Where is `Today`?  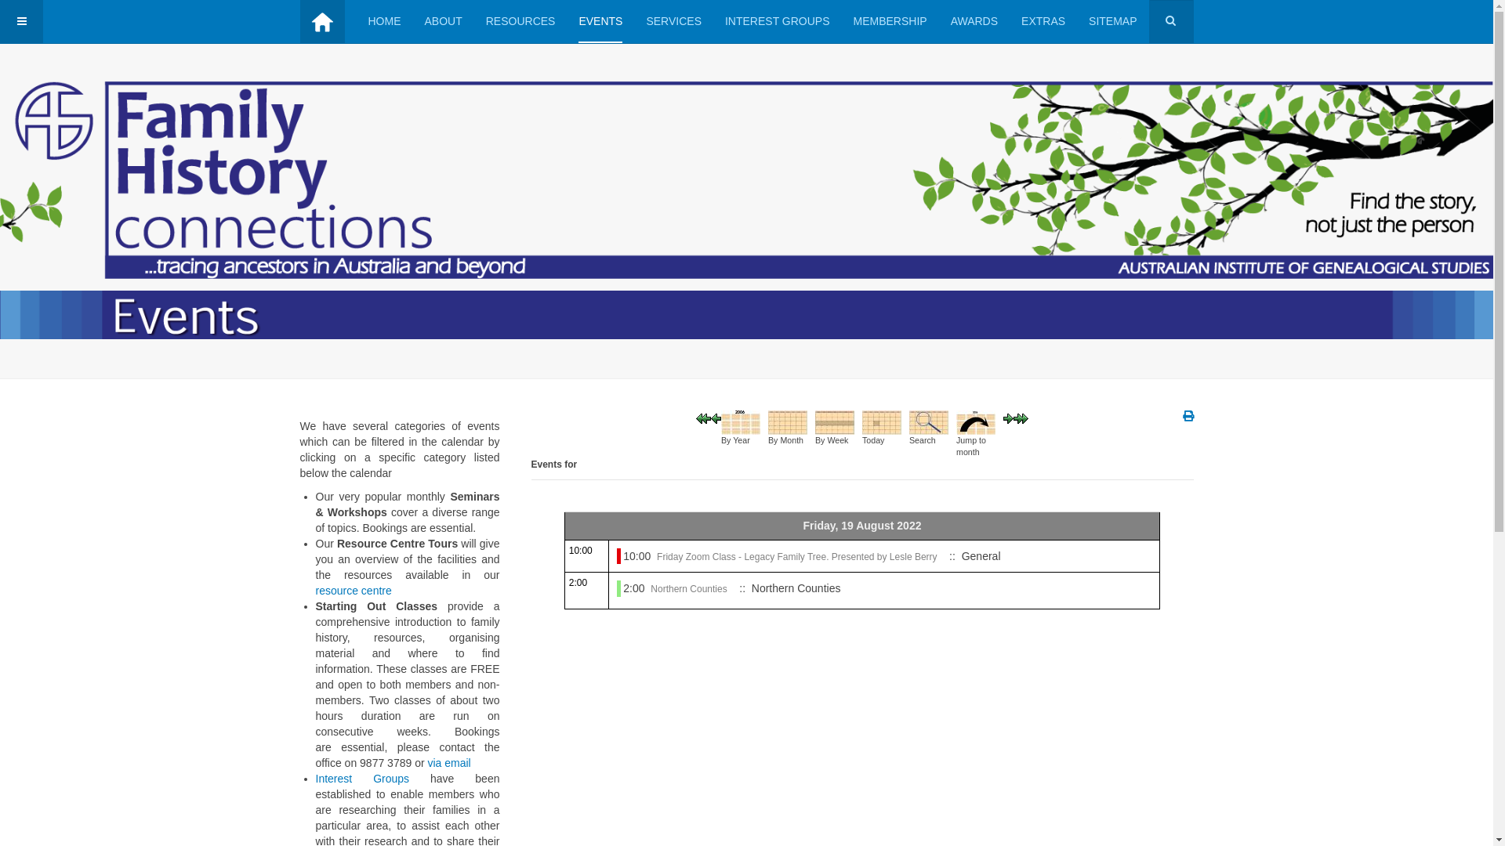
Today is located at coordinates (882, 421).